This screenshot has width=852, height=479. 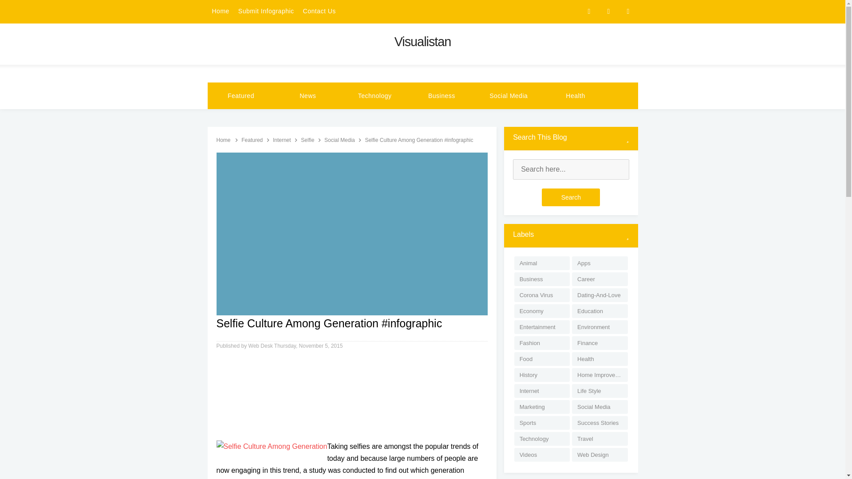 What do you see at coordinates (422, 42) in the screenshot?
I see `Visualistan` at bounding box center [422, 42].